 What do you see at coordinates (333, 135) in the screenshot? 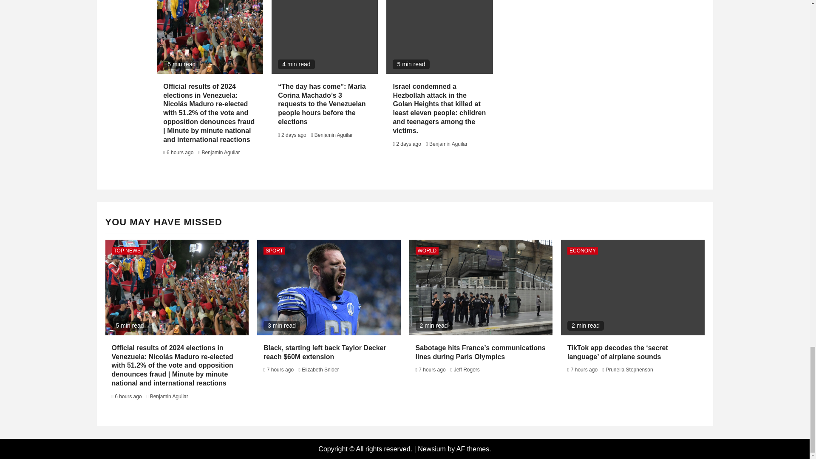
I see `Benjamin Aguilar` at bounding box center [333, 135].